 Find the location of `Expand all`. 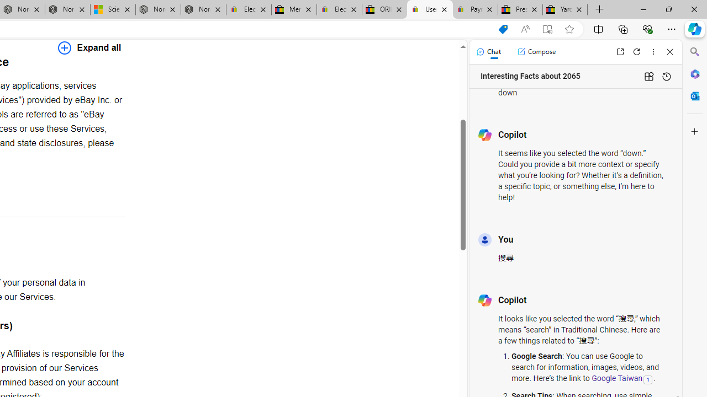

Expand all is located at coordinates (89, 47).